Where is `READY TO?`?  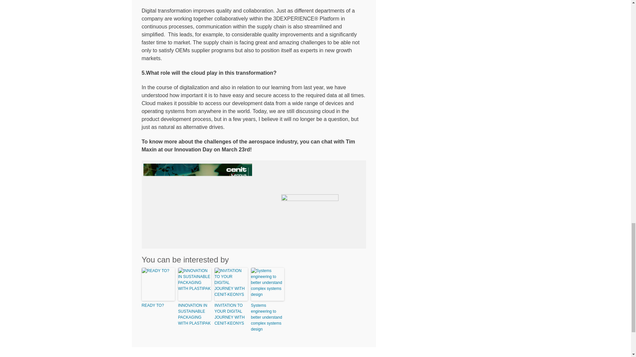 READY TO? is located at coordinates (158, 305).